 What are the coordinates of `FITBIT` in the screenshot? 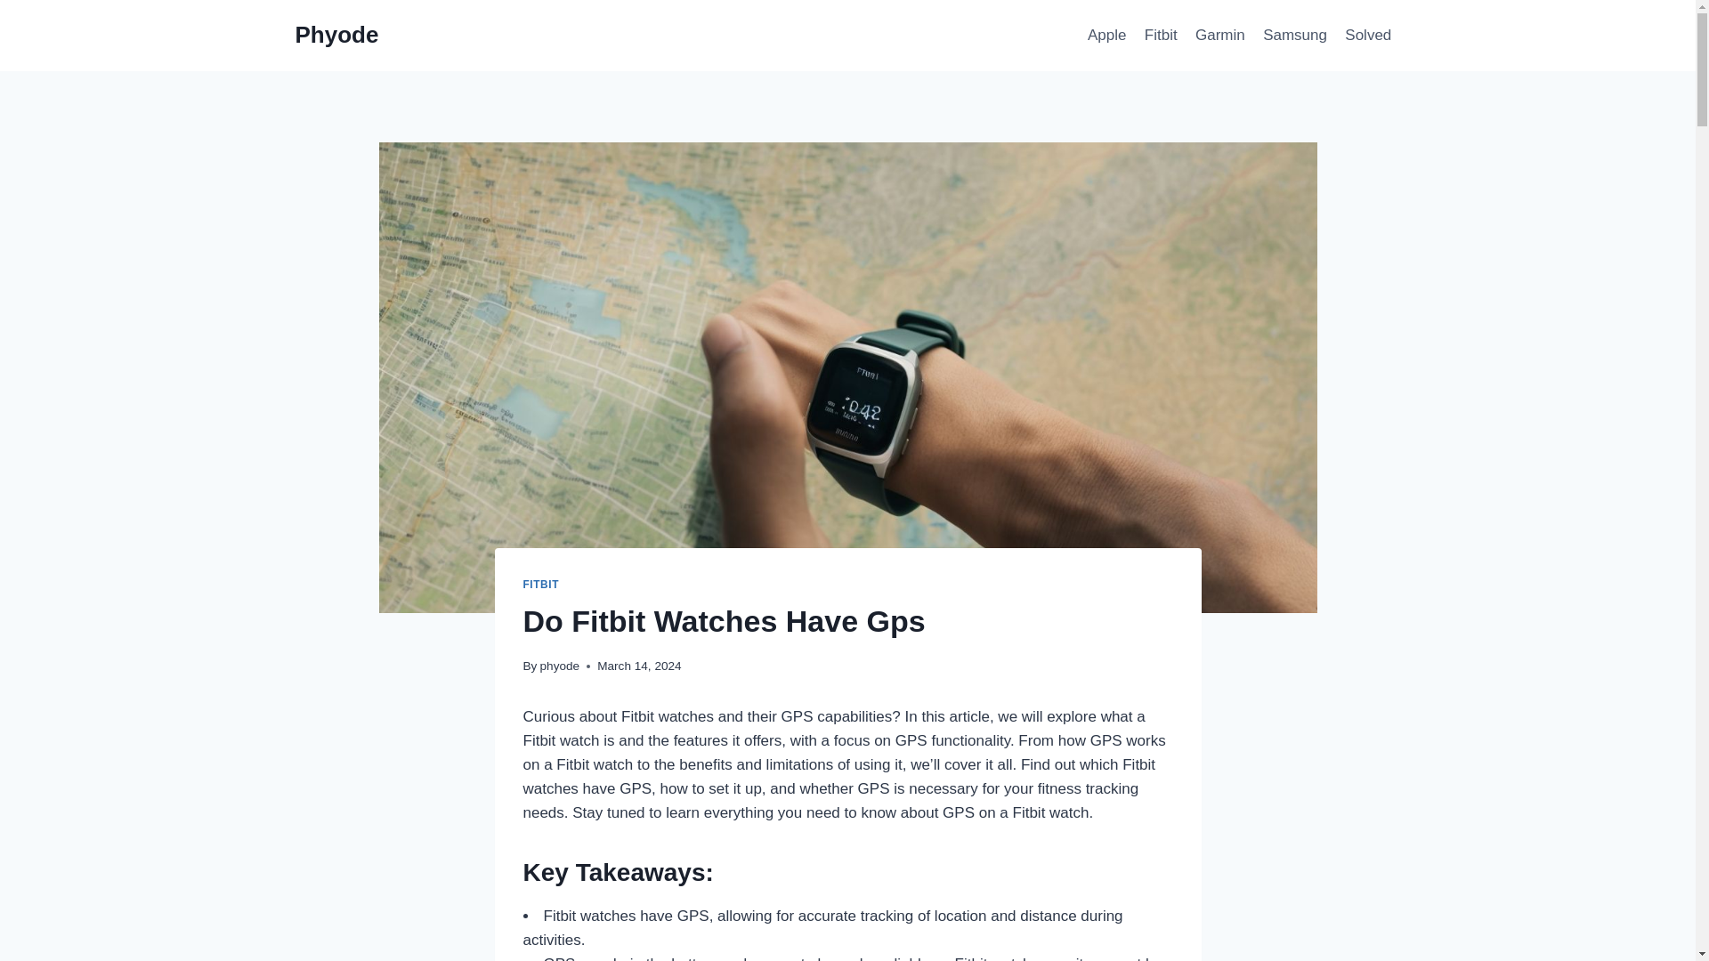 It's located at (541, 585).